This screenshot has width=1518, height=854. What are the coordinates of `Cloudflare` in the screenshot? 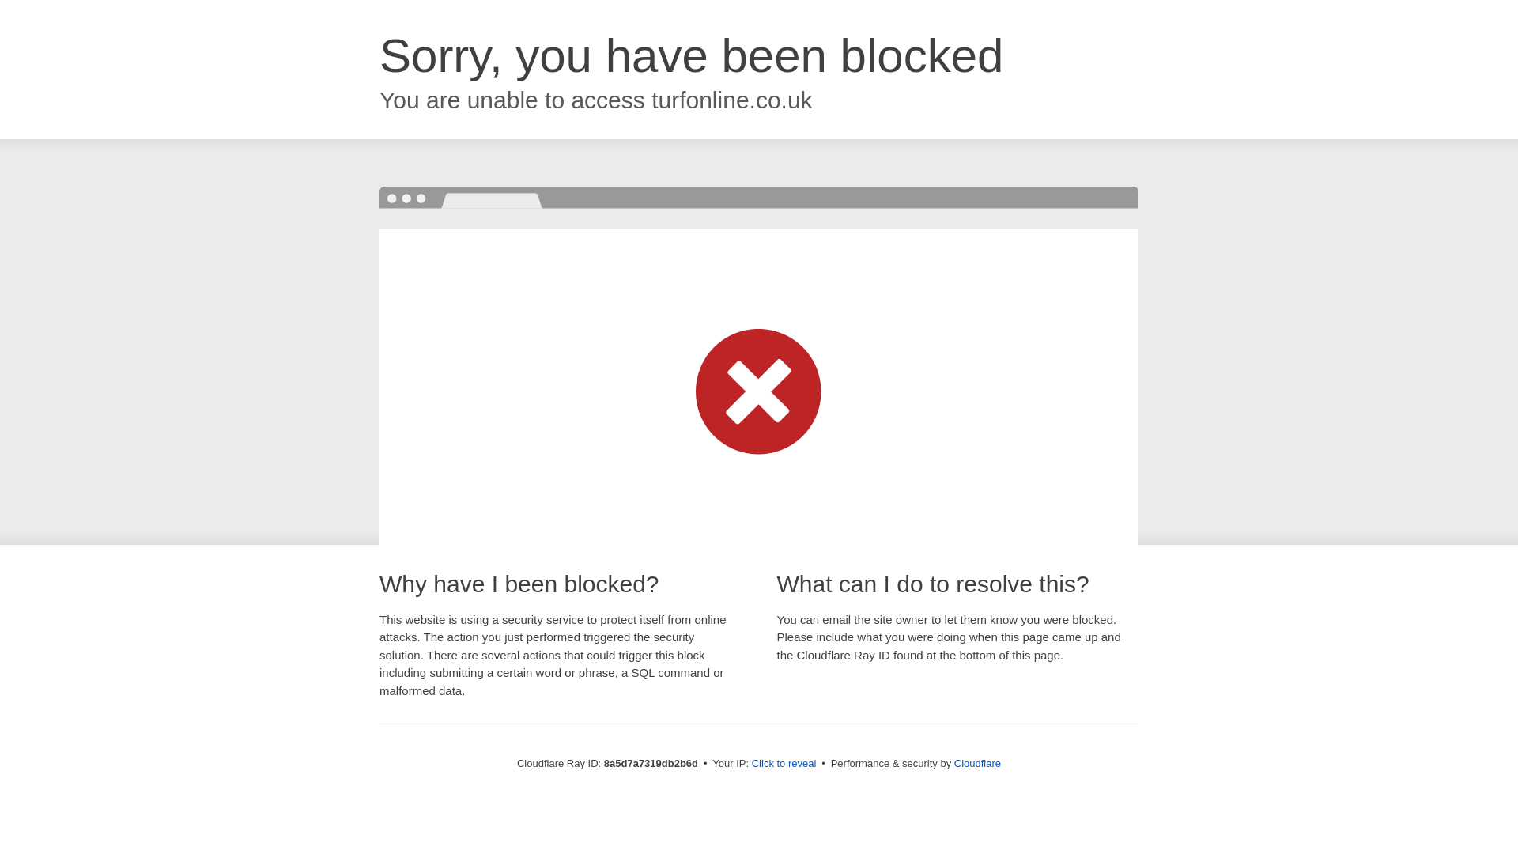 It's located at (977, 763).